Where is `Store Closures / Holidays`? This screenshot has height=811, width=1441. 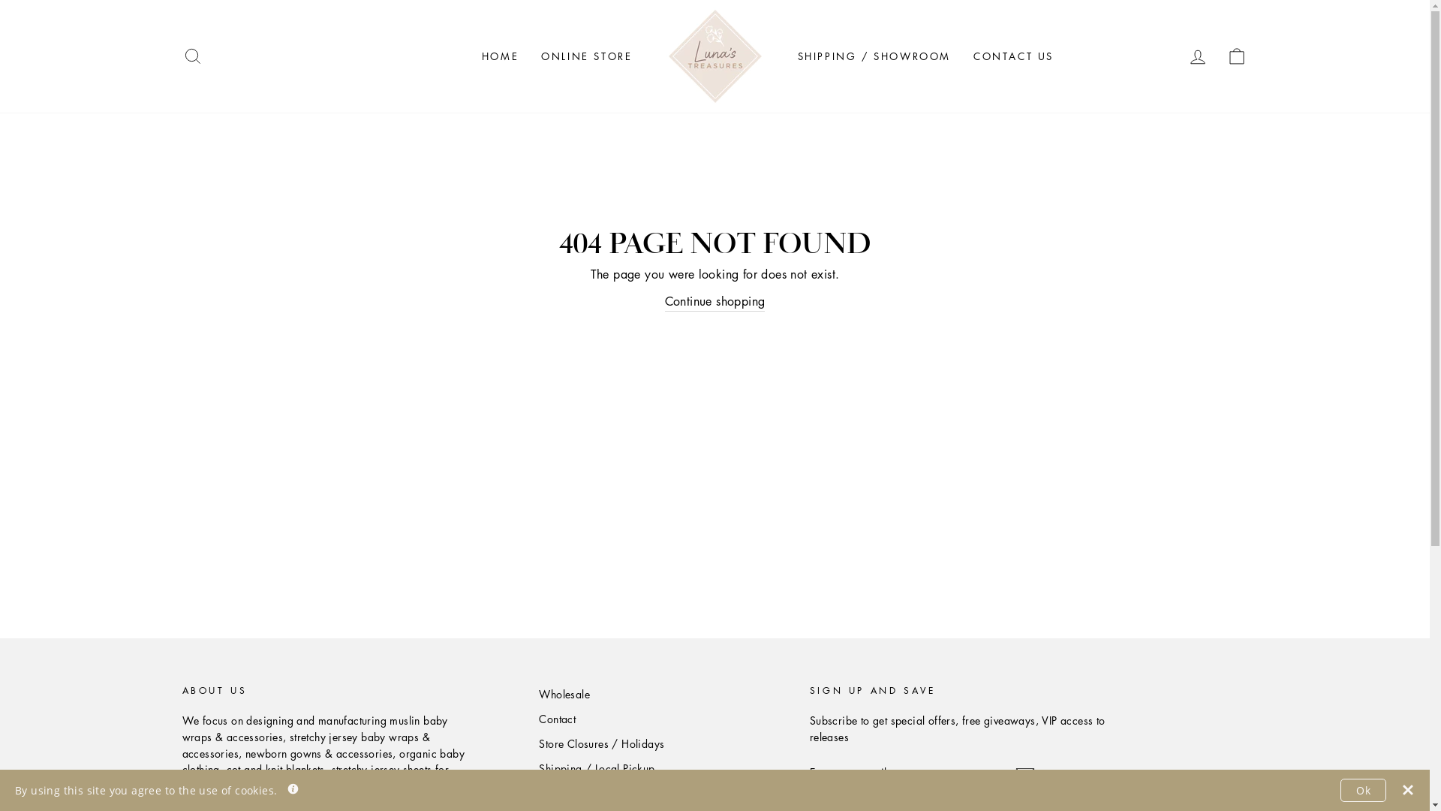
Store Closures / Holidays is located at coordinates (602, 744).